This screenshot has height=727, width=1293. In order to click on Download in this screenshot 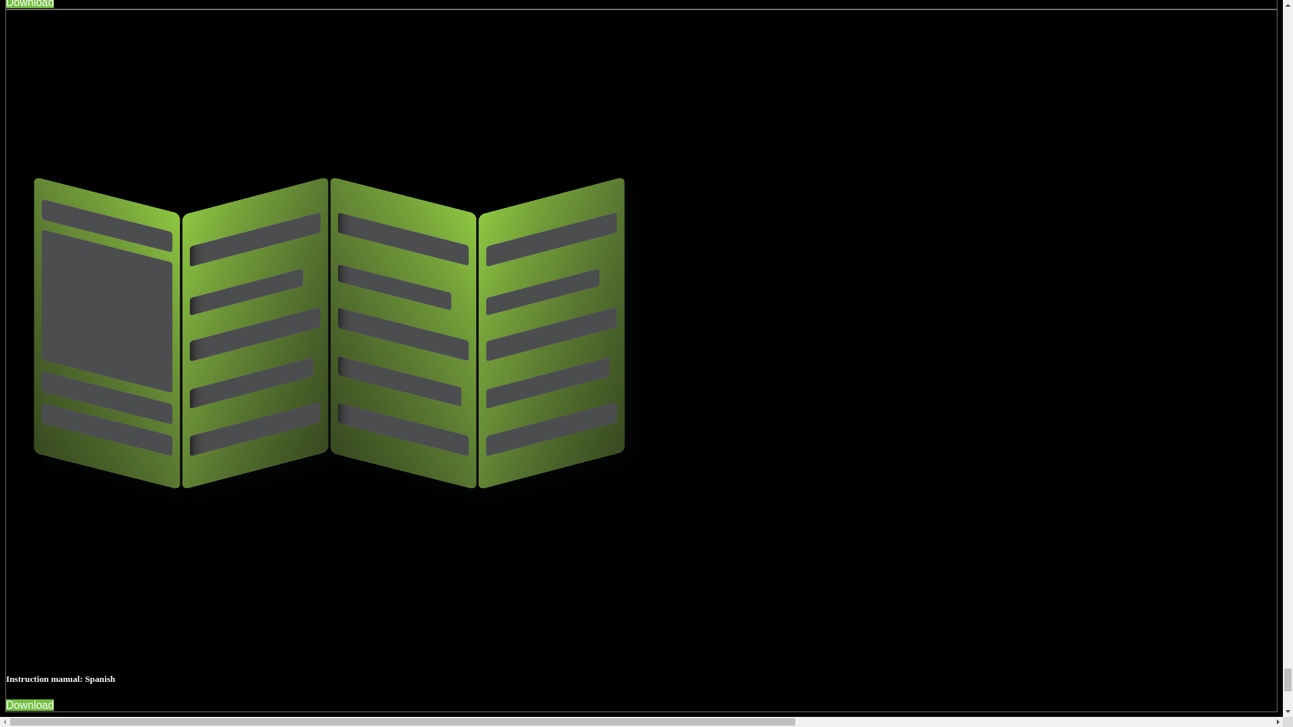, I will do `click(30, 4)`.